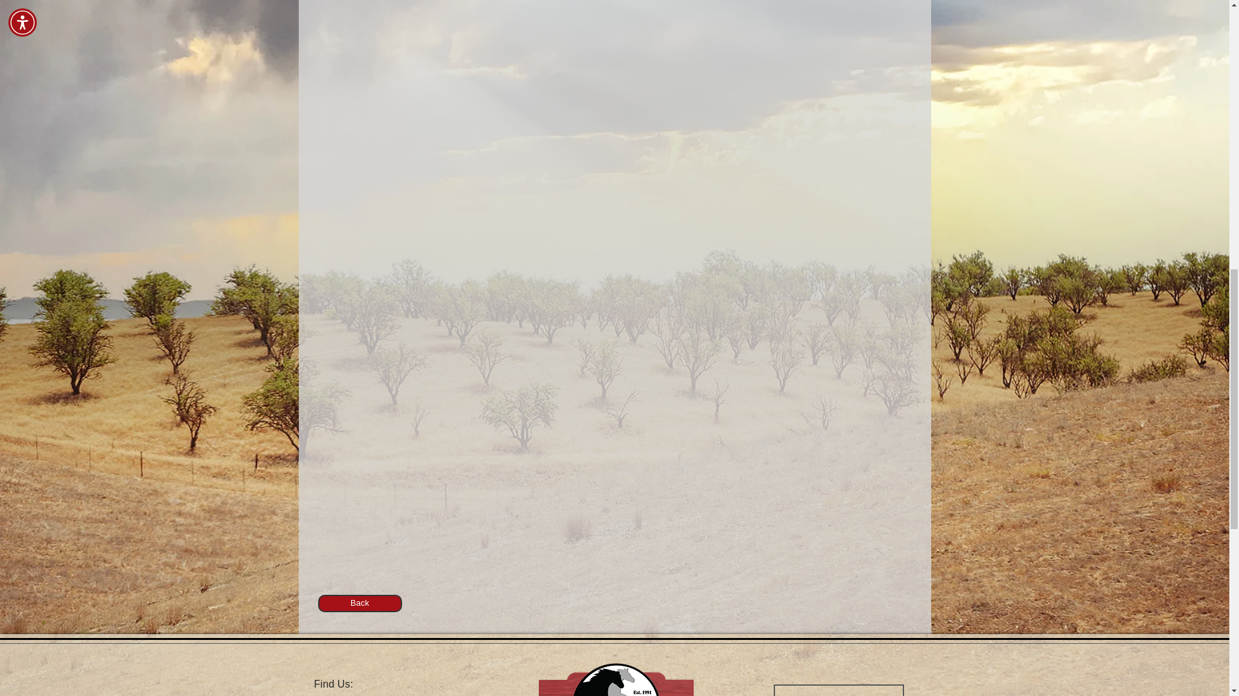  What do you see at coordinates (359, 603) in the screenshot?
I see `Back` at bounding box center [359, 603].